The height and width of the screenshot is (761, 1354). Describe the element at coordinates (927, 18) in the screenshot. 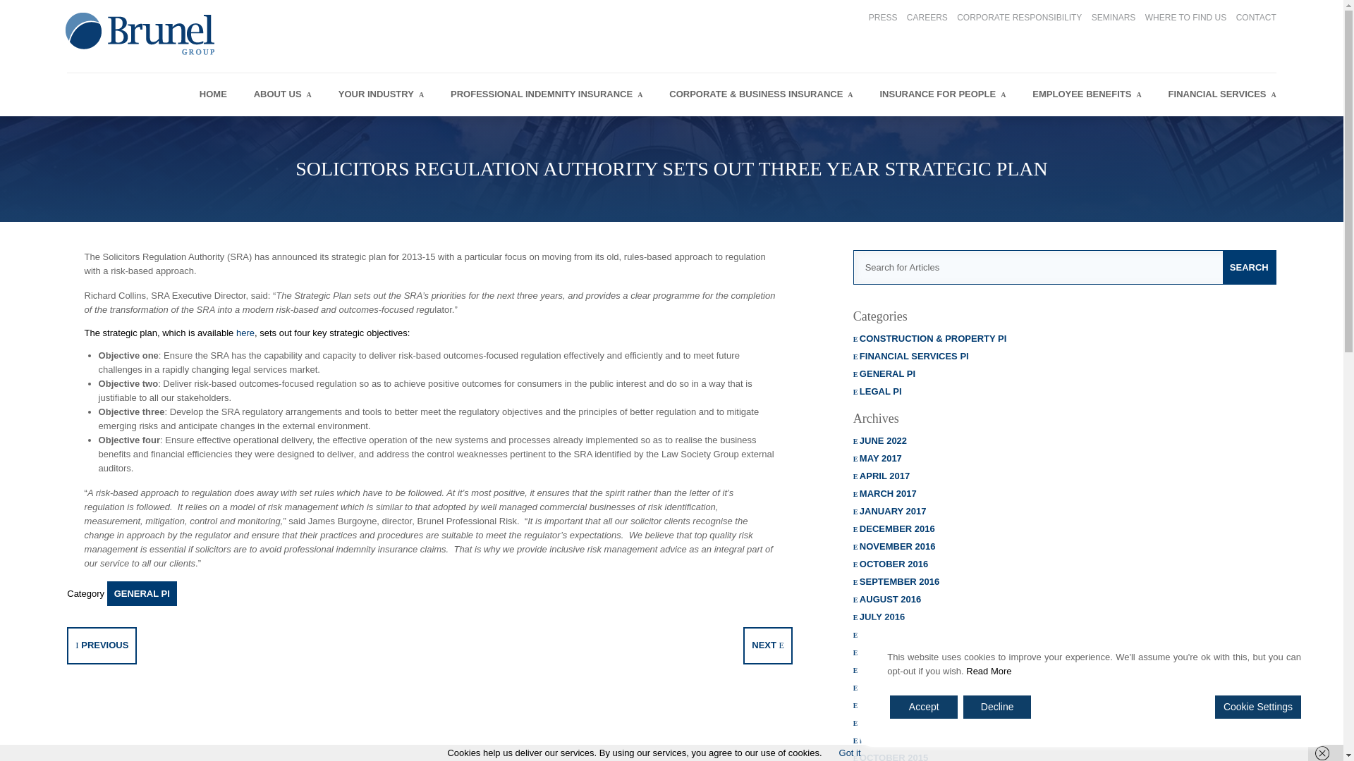

I see `CAREERS` at that location.